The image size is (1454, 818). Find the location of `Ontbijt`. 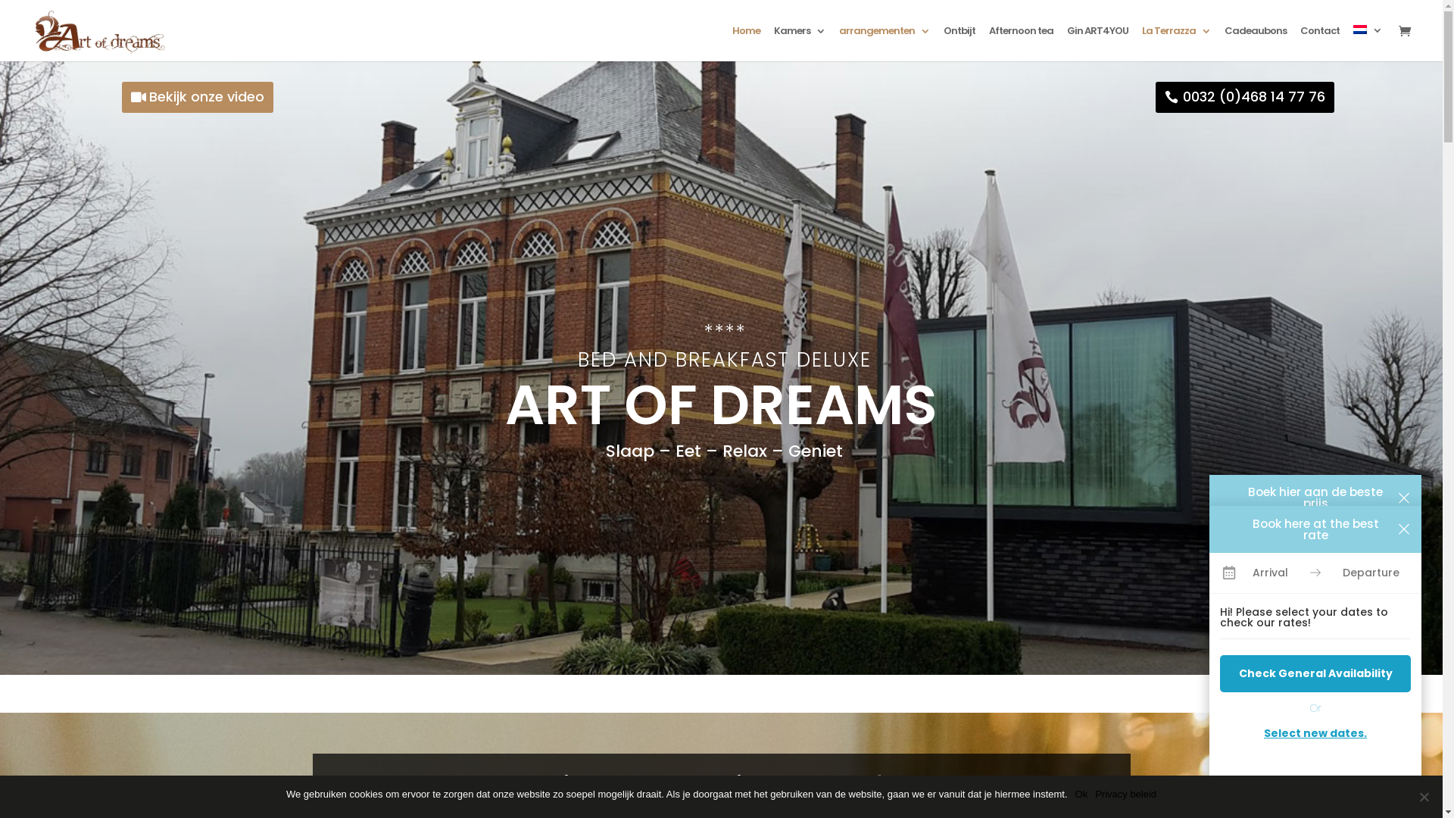

Ontbijt is located at coordinates (959, 44).